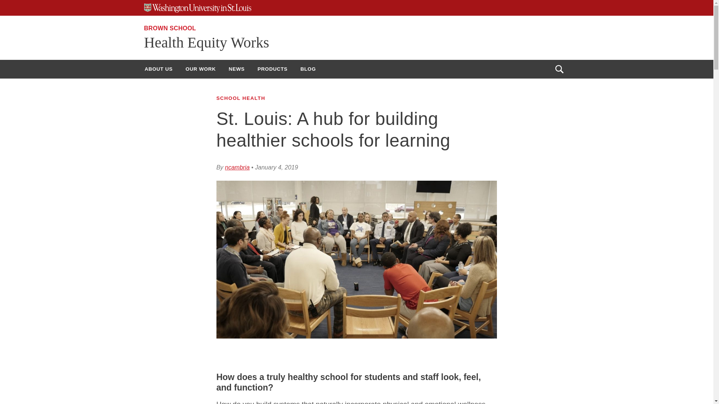  Describe the element at coordinates (206, 43) in the screenshot. I see `Health Equity Works` at that location.